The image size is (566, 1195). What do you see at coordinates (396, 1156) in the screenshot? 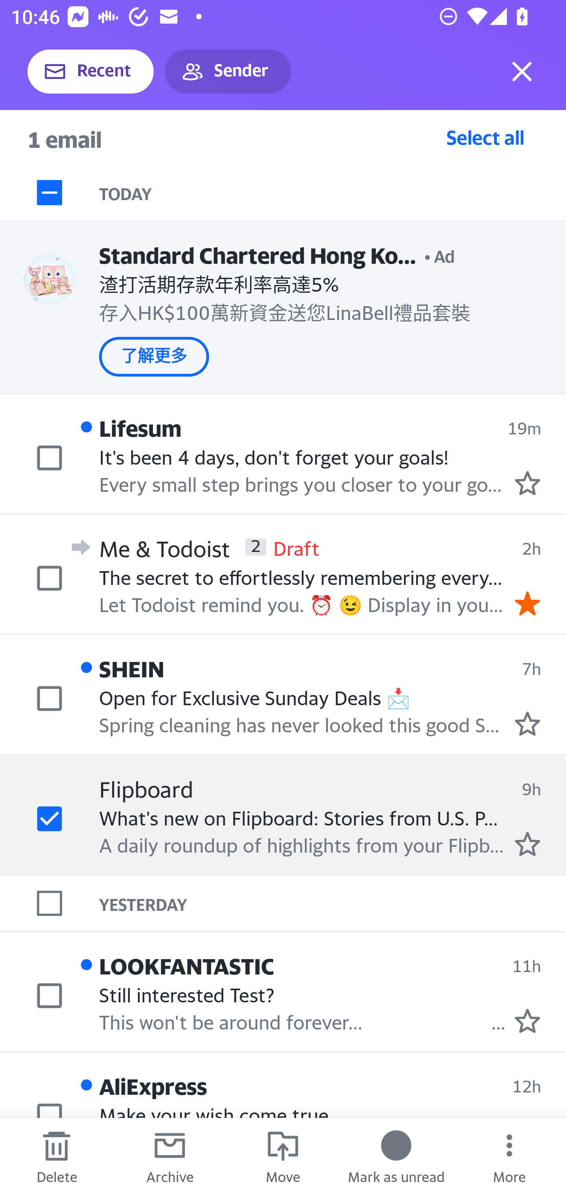
I see `Mark as unread` at bounding box center [396, 1156].